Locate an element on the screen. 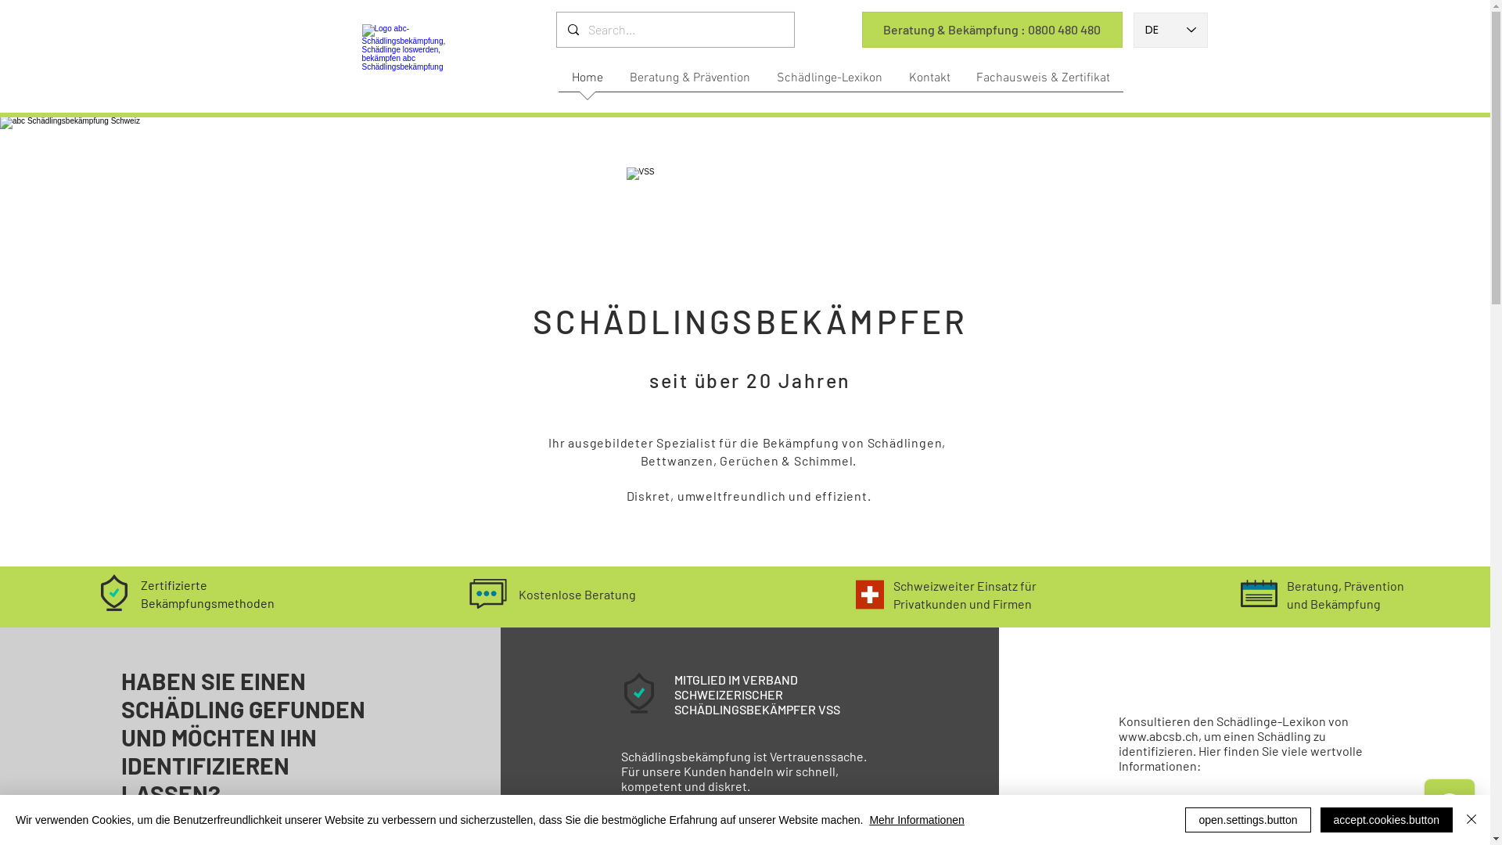 This screenshot has height=845, width=1502. Home is located at coordinates (588, 83).